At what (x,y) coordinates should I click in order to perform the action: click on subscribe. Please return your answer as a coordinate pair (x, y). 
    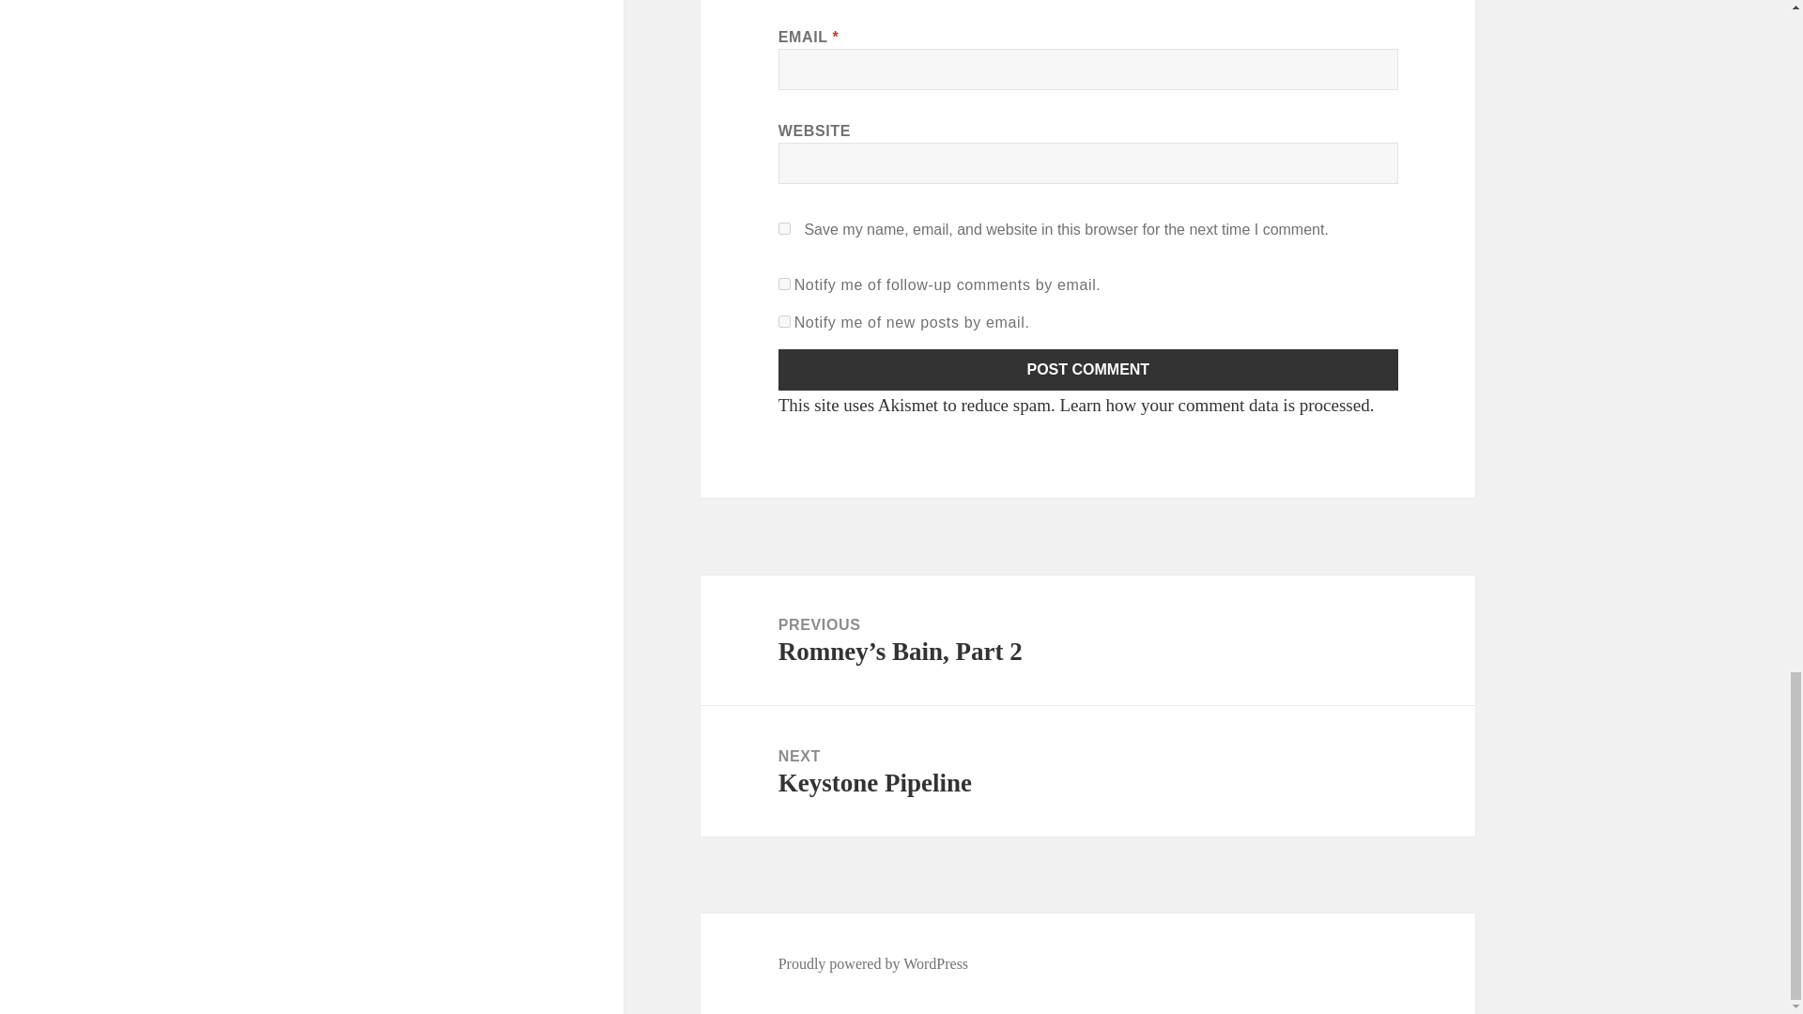
    Looking at the image, I should click on (785, 321).